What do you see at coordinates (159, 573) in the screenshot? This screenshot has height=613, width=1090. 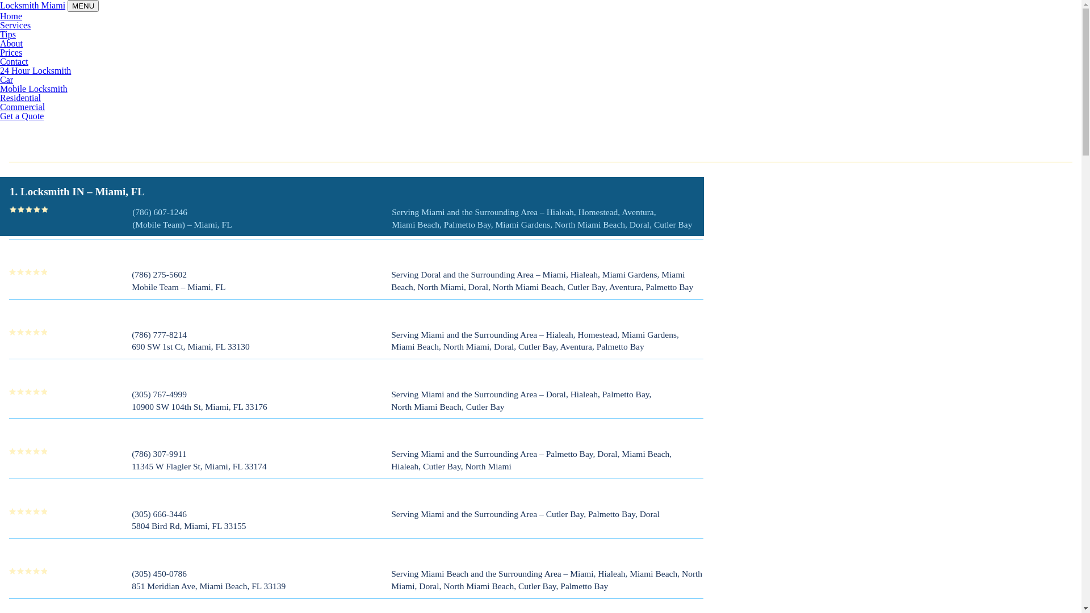 I see `(305) 450-0786` at bounding box center [159, 573].